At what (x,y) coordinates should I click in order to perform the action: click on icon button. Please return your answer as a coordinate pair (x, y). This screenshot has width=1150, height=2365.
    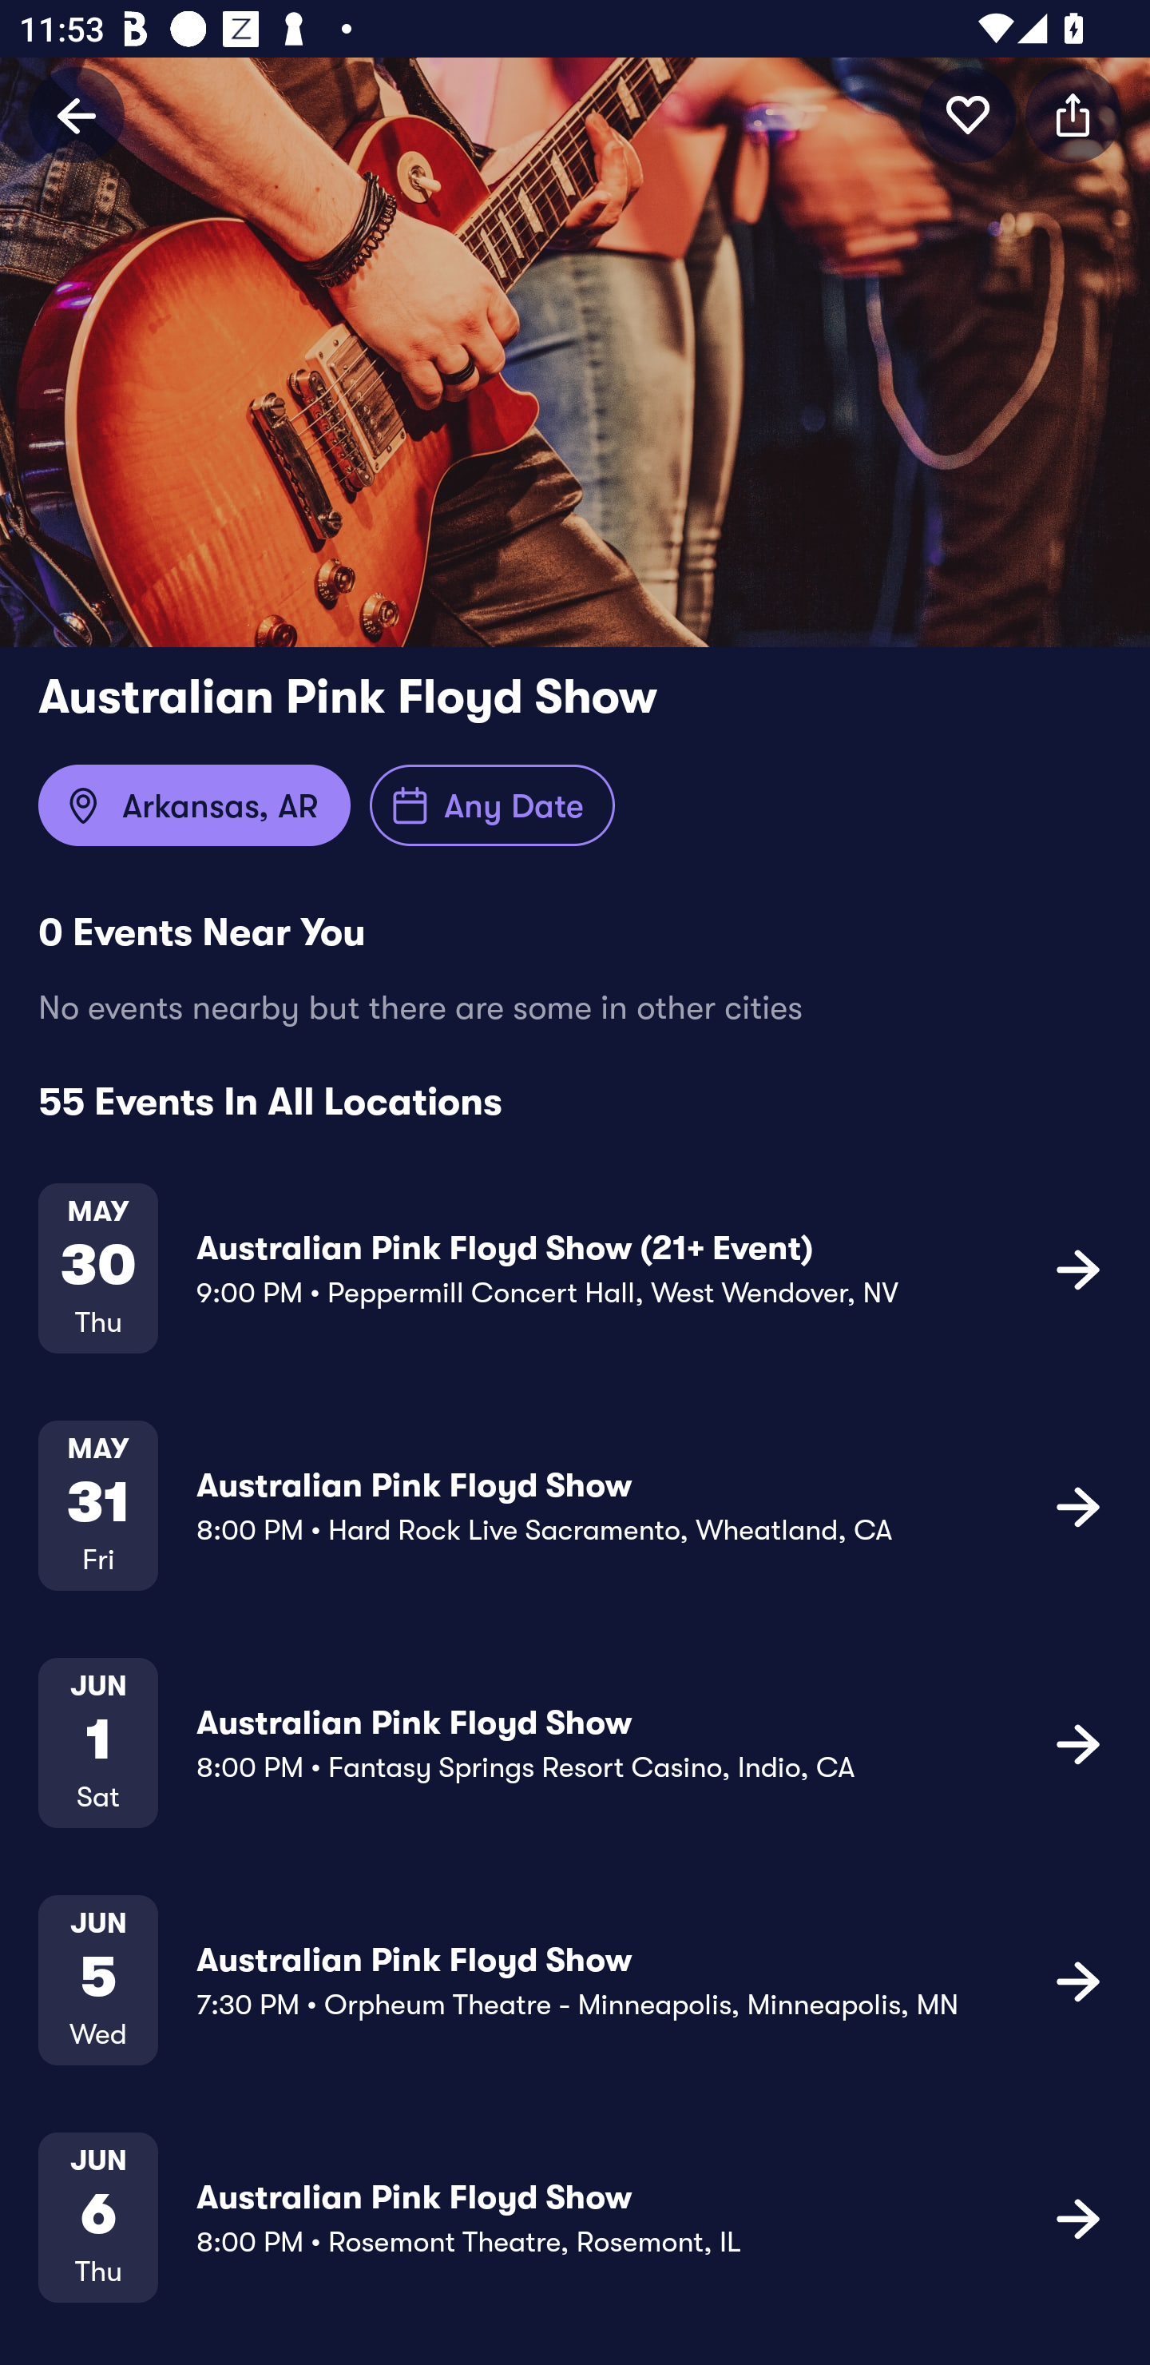
    Looking at the image, I should click on (1078, 1743).